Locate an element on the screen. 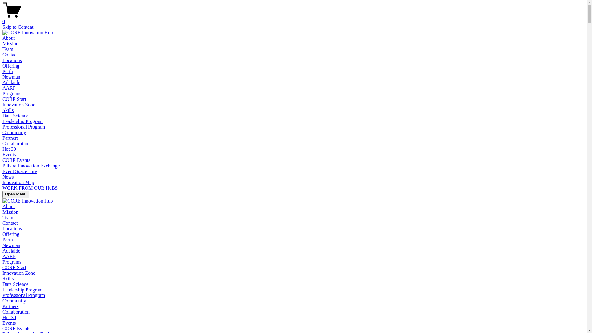 Image resolution: width=592 pixels, height=333 pixels. Professional Program is located at coordinates (24, 295).